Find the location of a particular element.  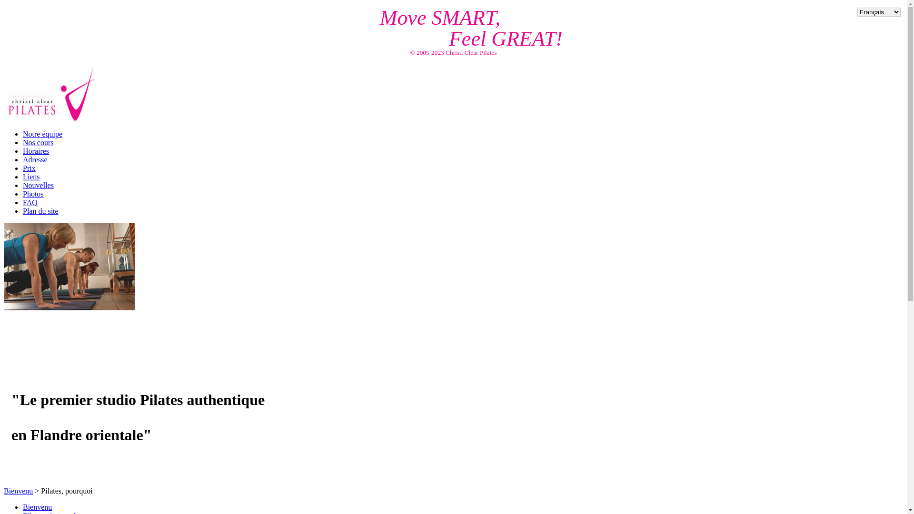

Nos cours is located at coordinates (38, 143).